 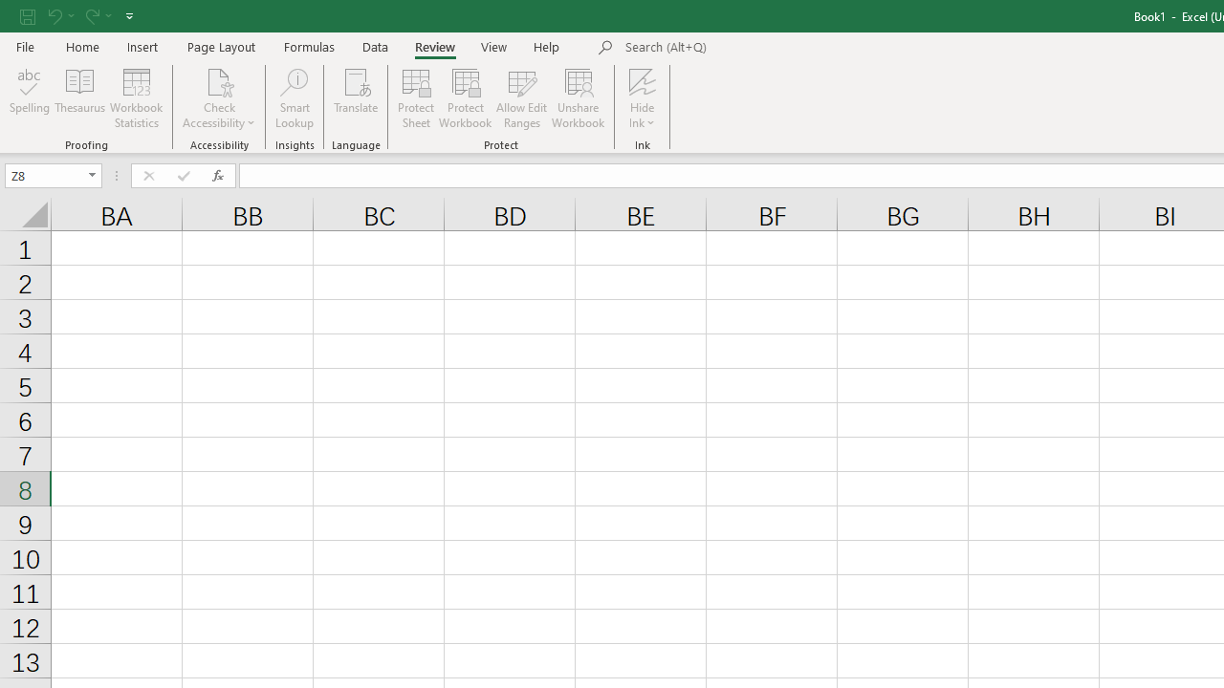 What do you see at coordinates (356, 97) in the screenshot?
I see `Translate` at bounding box center [356, 97].